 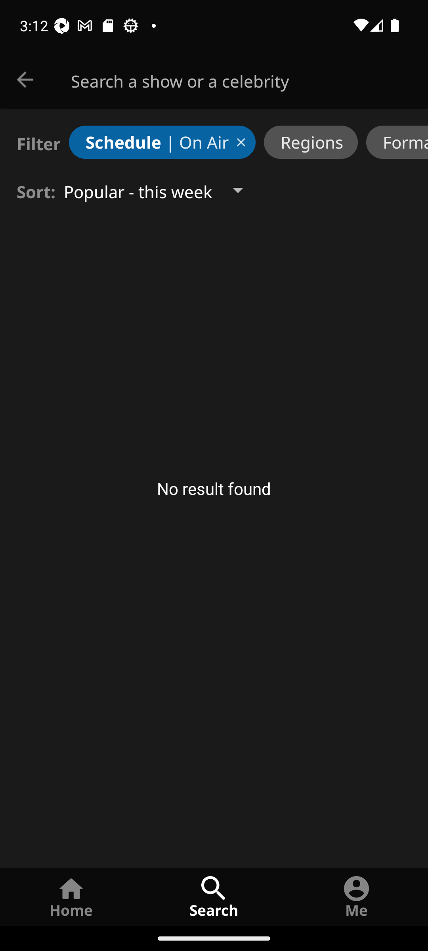 I want to click on Search a show or a celebrity, so click(x=250, y=80).